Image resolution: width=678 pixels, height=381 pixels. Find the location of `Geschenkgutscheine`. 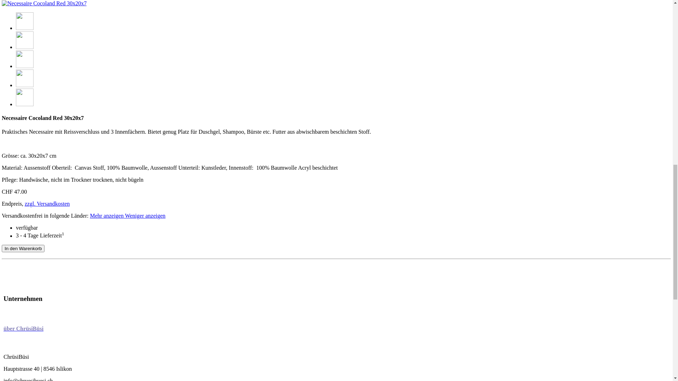

Geschenkgutscheine is located at coordinates (52, 282).